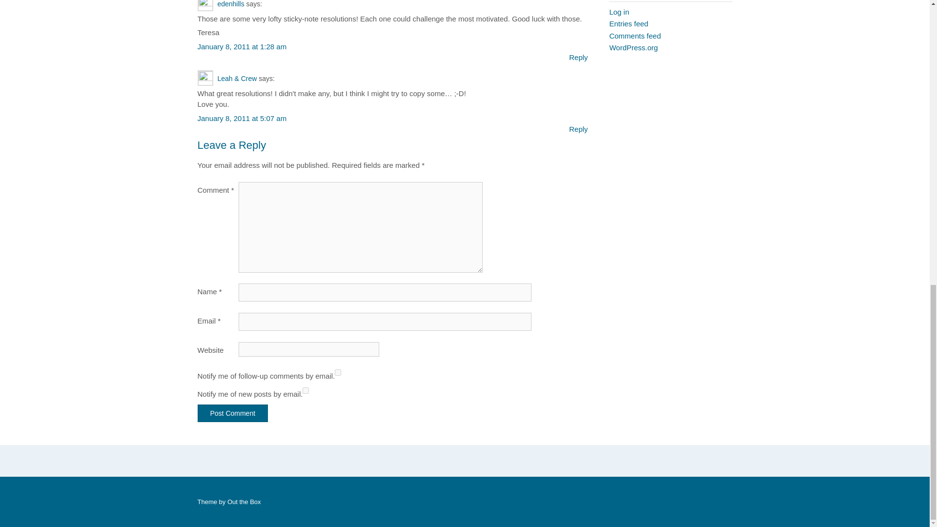  I want to click on edenhills, so click(230, 4).